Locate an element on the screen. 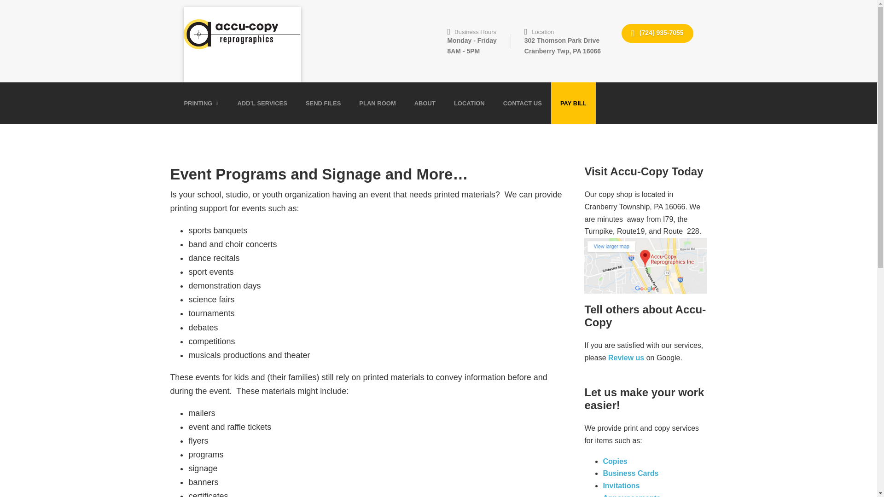  Business Cards is located at coordinates (616, 461).